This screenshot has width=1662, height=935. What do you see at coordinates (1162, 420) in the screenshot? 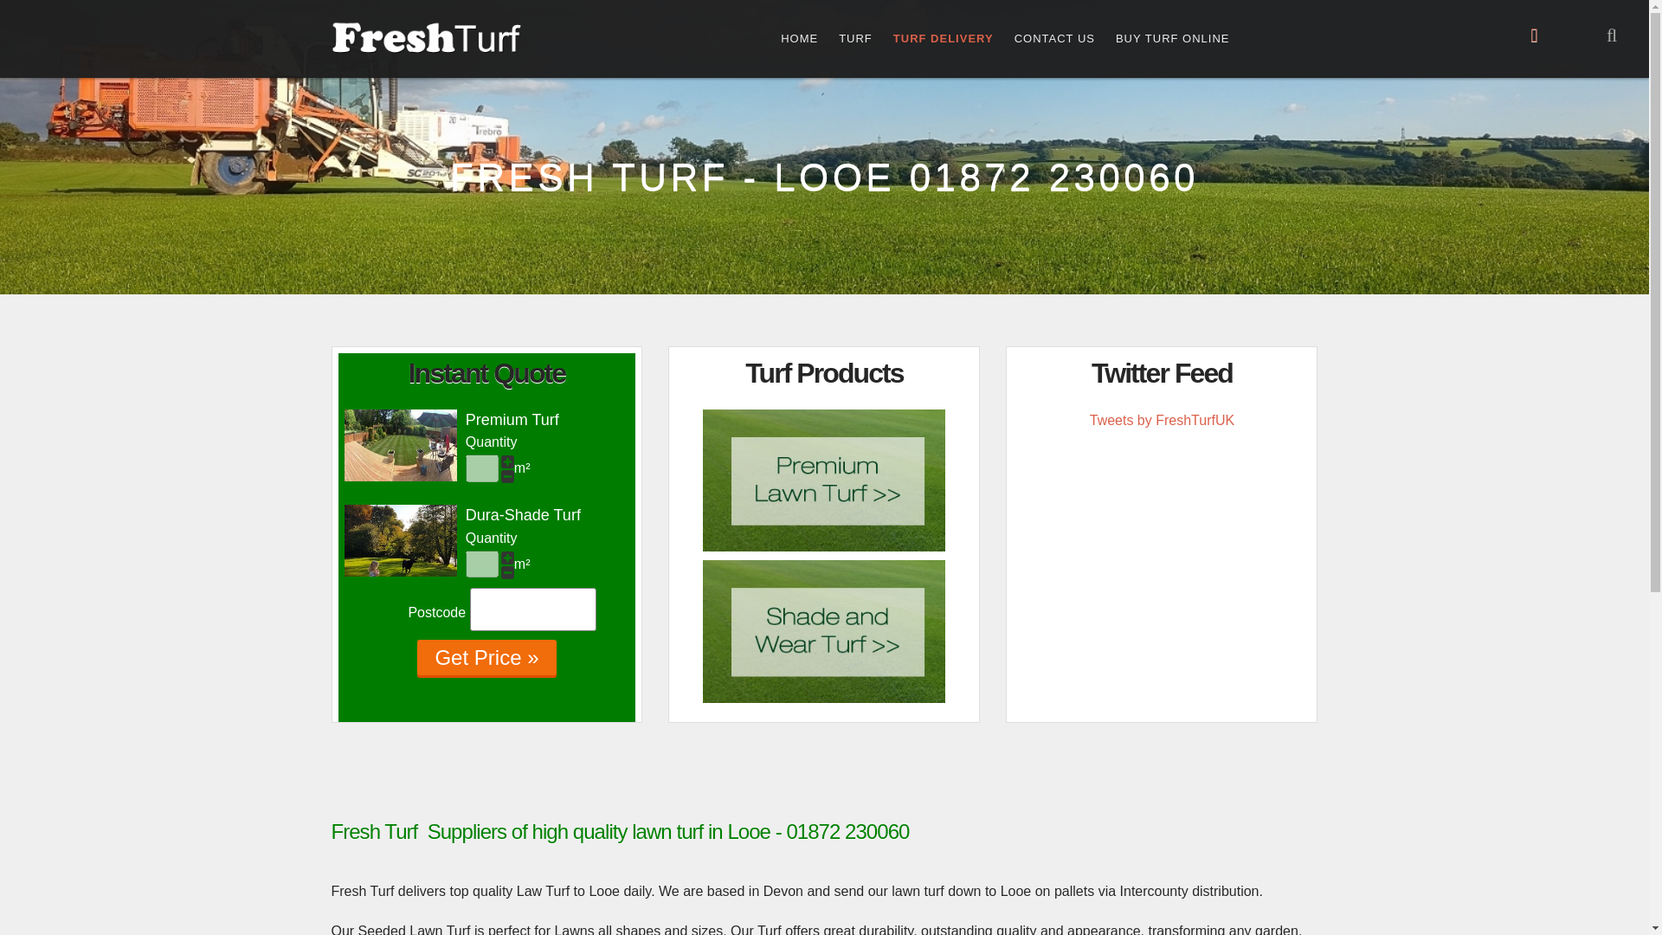
I see `Tweets by FreshTurfUK` at bounding box center [1162, 420].